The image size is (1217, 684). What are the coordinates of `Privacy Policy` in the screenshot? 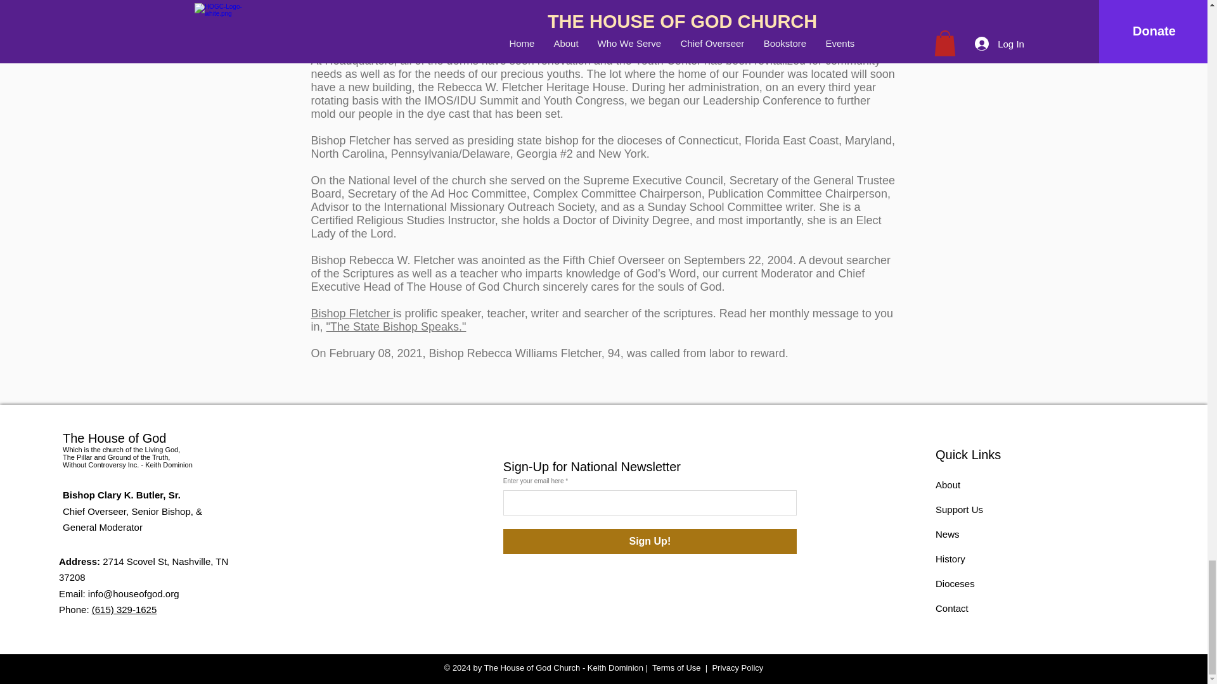 It's located at (737, 668).